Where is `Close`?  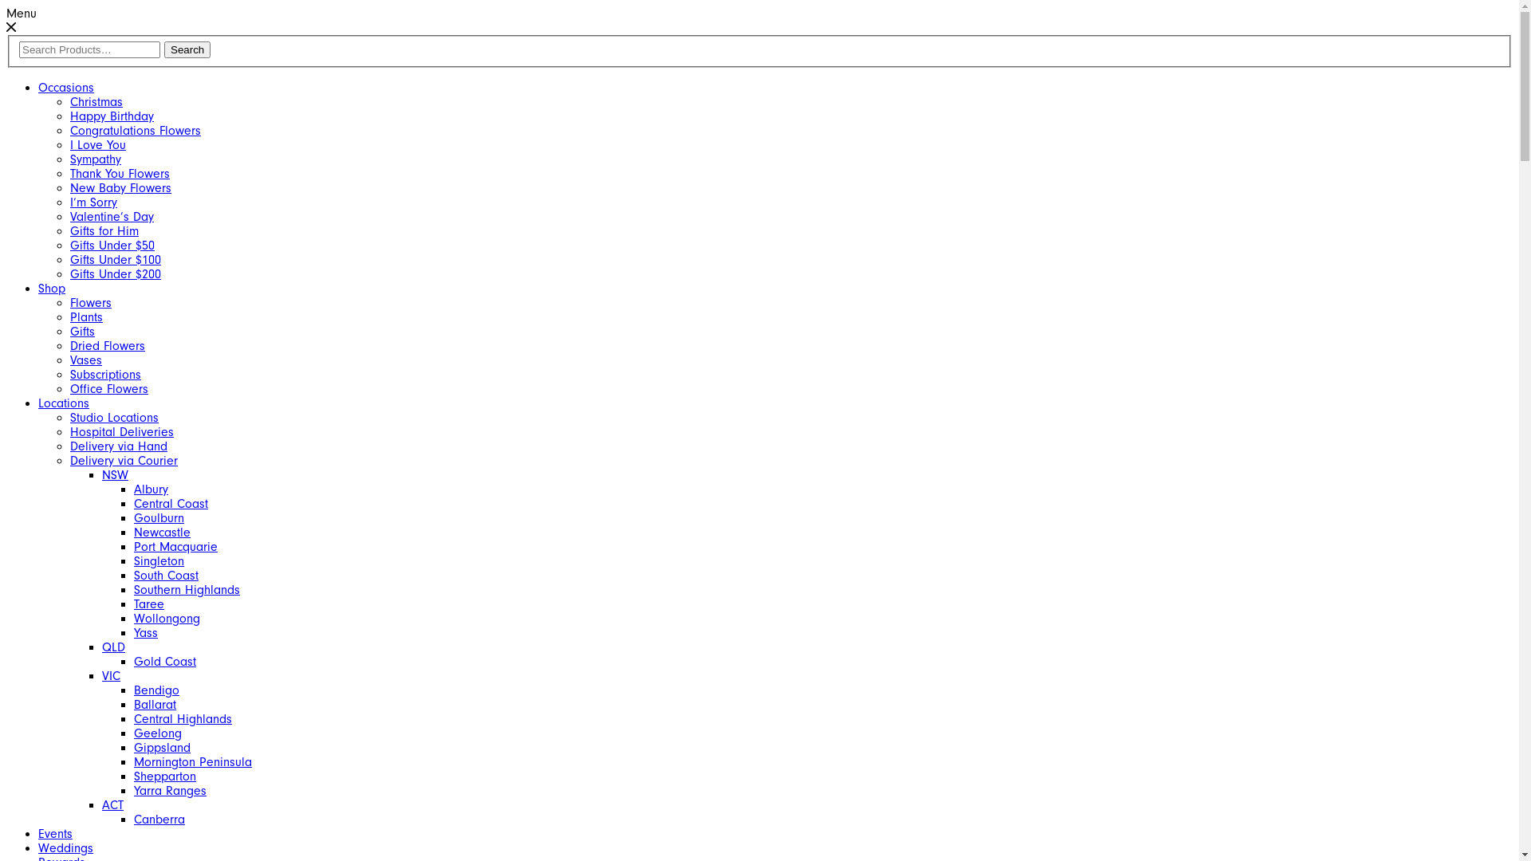
Close is located at coordinates (11, 28).